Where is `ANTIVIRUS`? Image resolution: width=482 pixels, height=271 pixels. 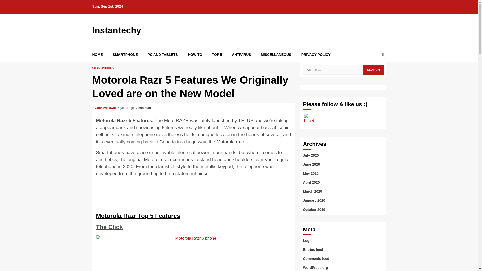 ANTIVIRUS is located at coordinates (241, 54).